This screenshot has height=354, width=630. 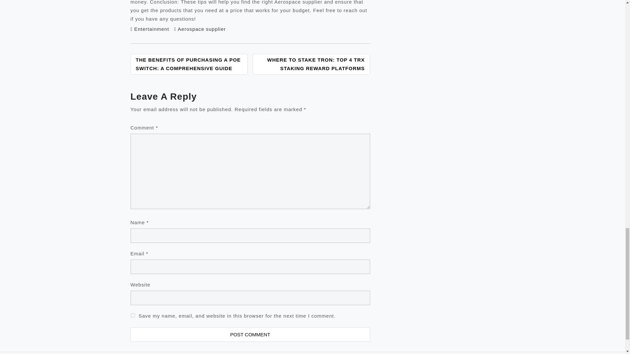 What do you see at coordinates (250, 335) in the screenshot?
I see `Post Comment` at bounding box center [250, 335].